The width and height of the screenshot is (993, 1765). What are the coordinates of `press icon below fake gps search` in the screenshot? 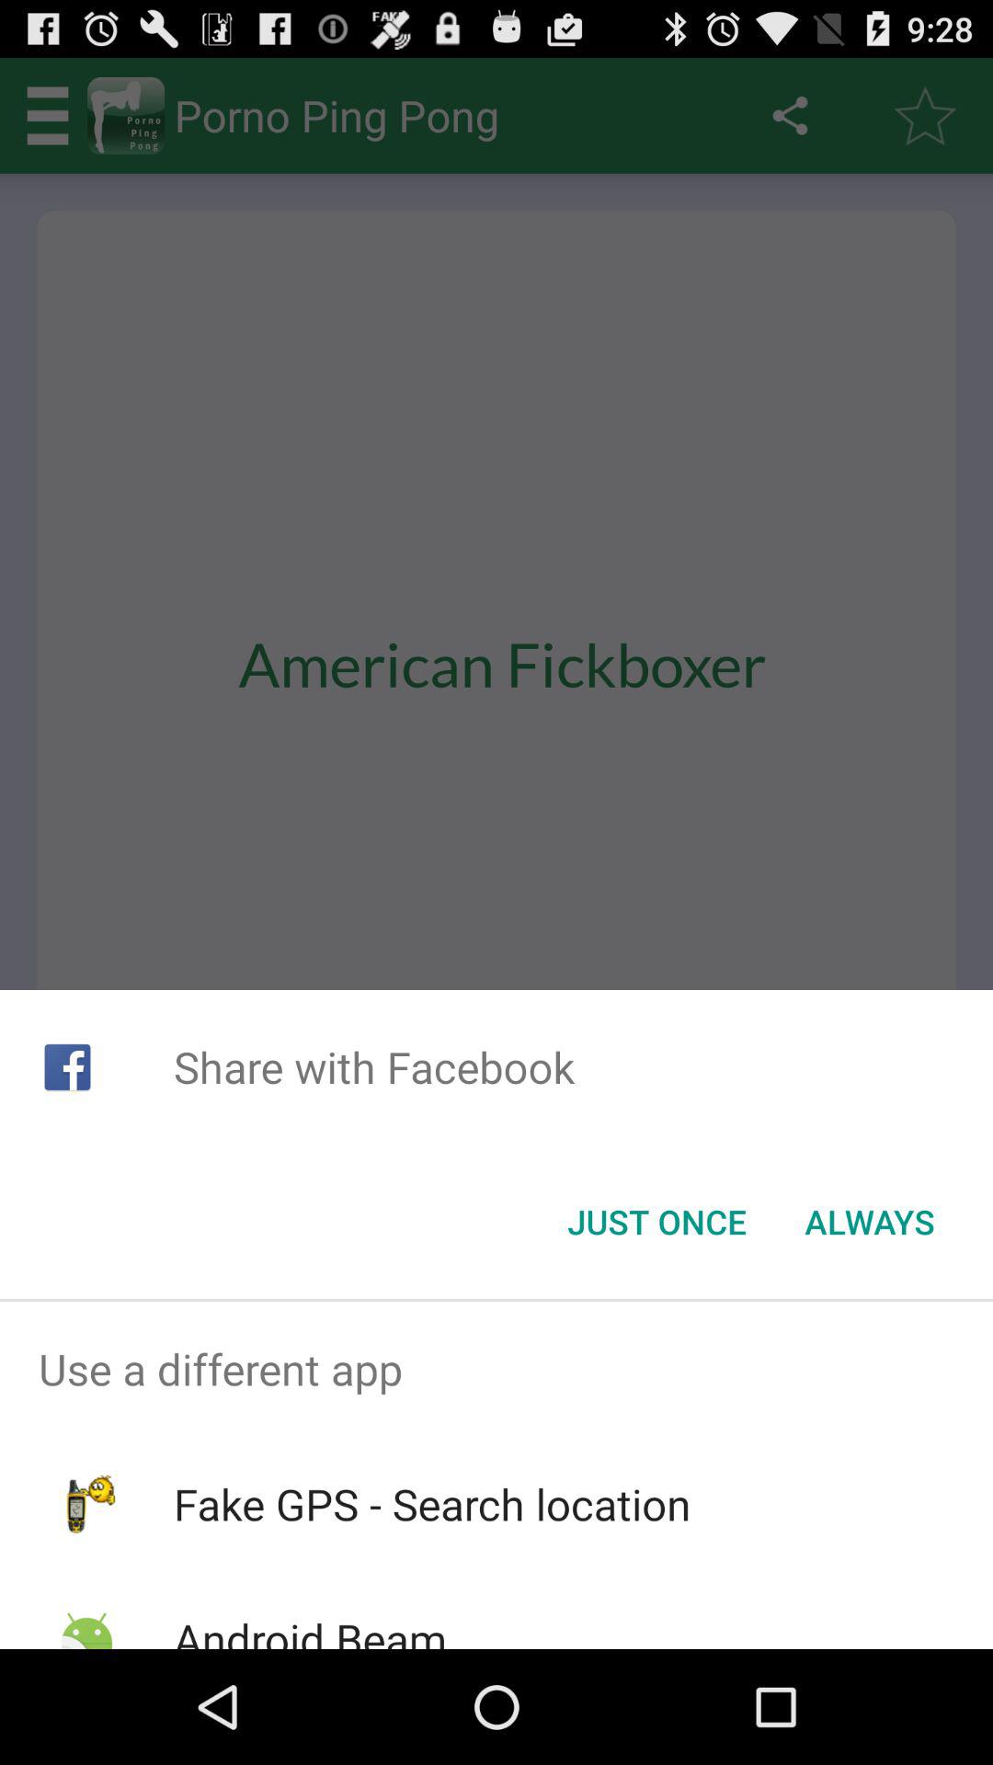 It's located at (309, 1629).